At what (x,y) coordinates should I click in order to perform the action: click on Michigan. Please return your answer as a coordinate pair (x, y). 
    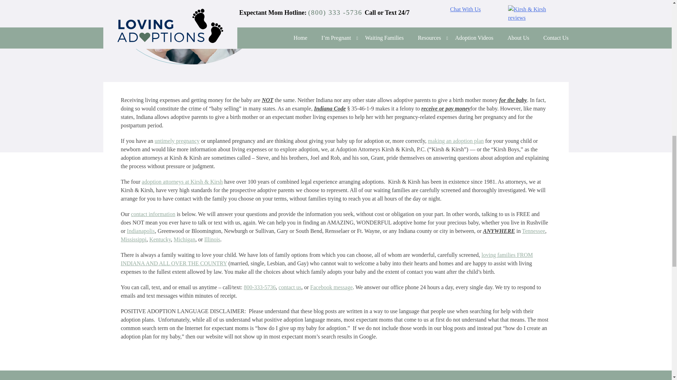
    Looking at the image, I should click on (185, 239).